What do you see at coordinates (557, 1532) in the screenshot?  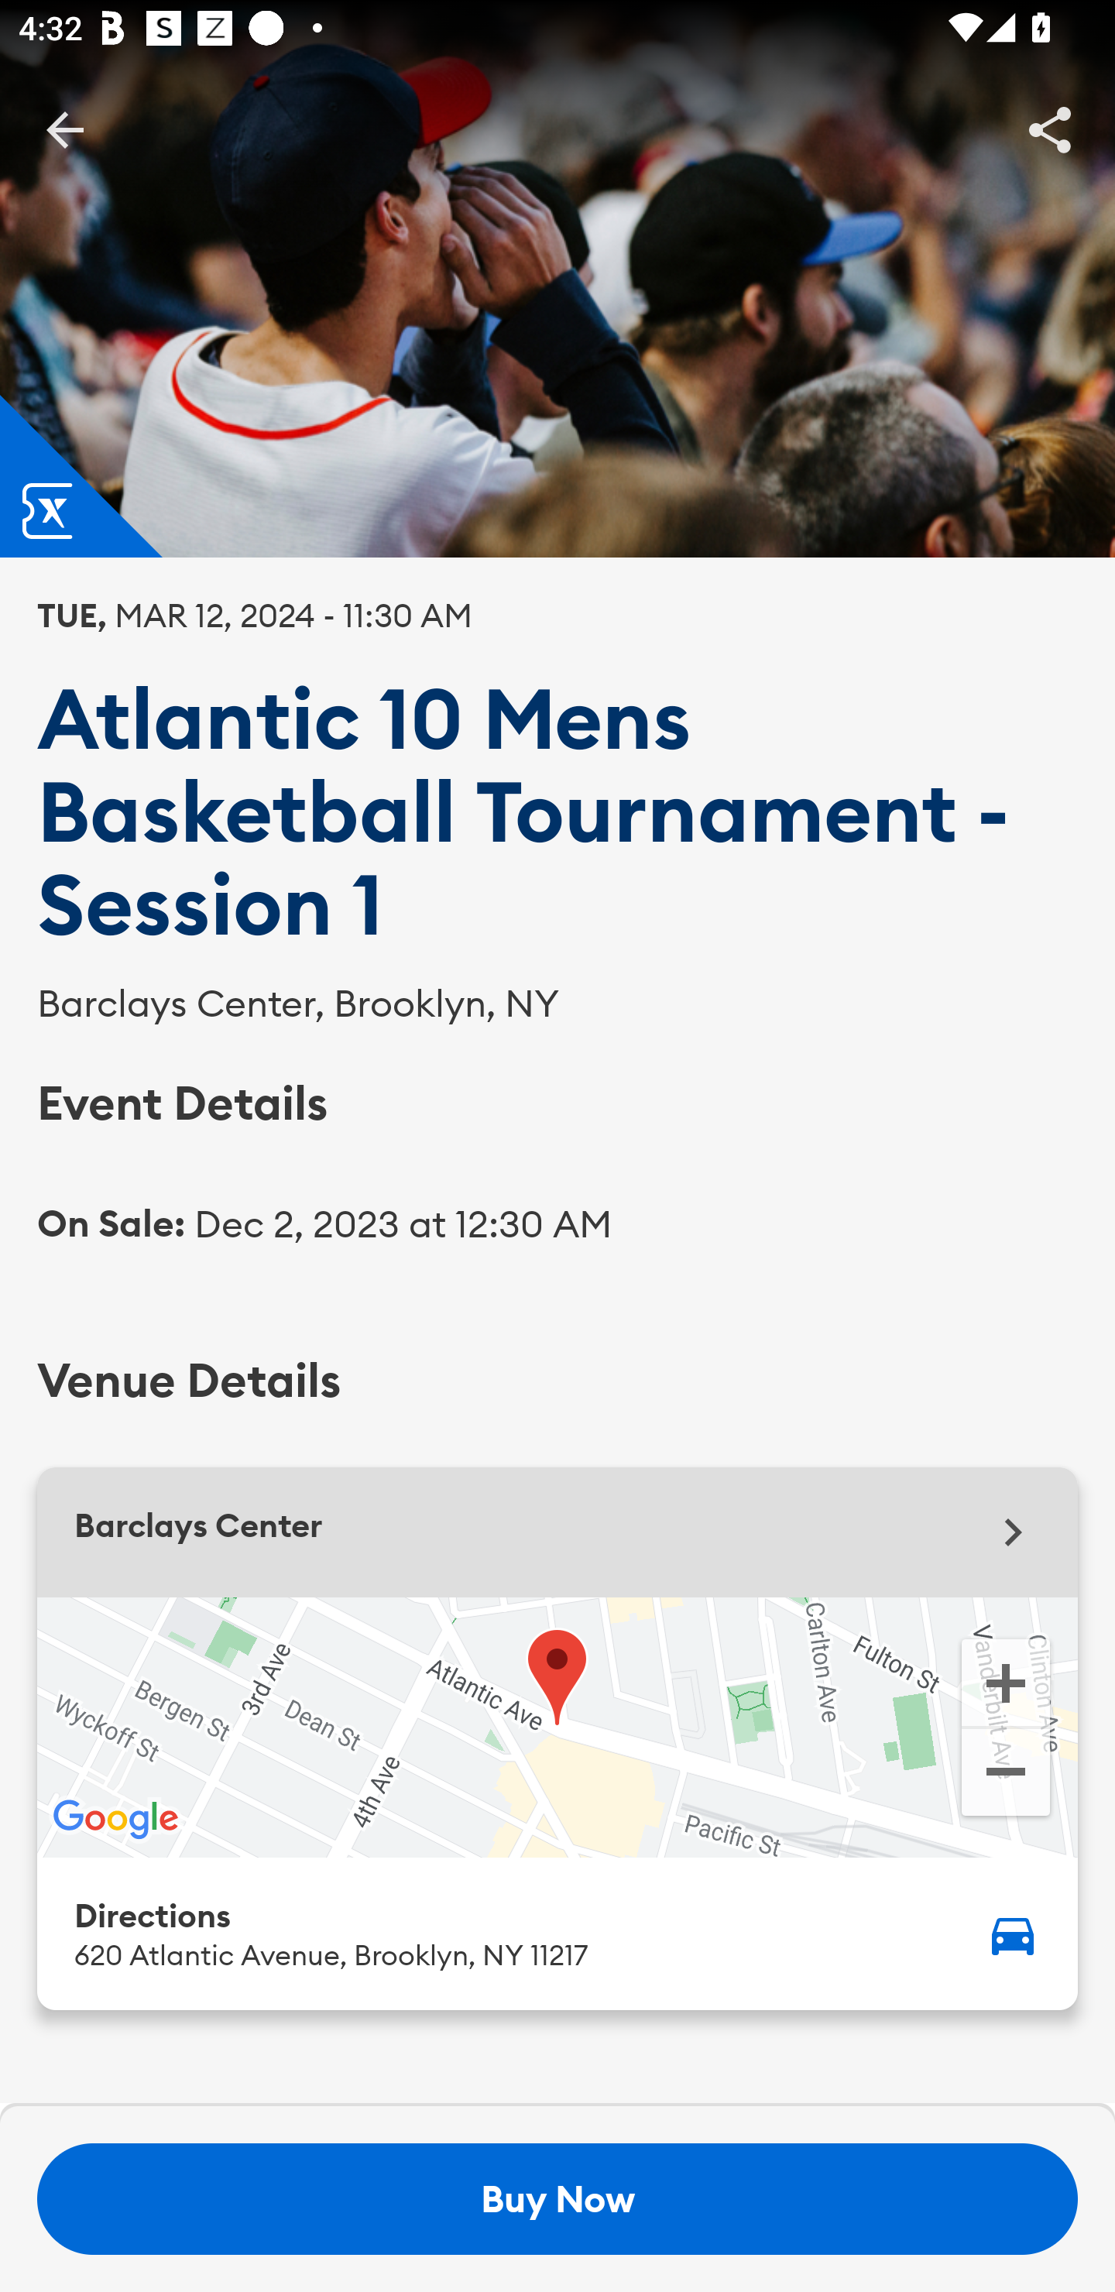 I see `Barclays Center` at bounding box center [557, 1532].